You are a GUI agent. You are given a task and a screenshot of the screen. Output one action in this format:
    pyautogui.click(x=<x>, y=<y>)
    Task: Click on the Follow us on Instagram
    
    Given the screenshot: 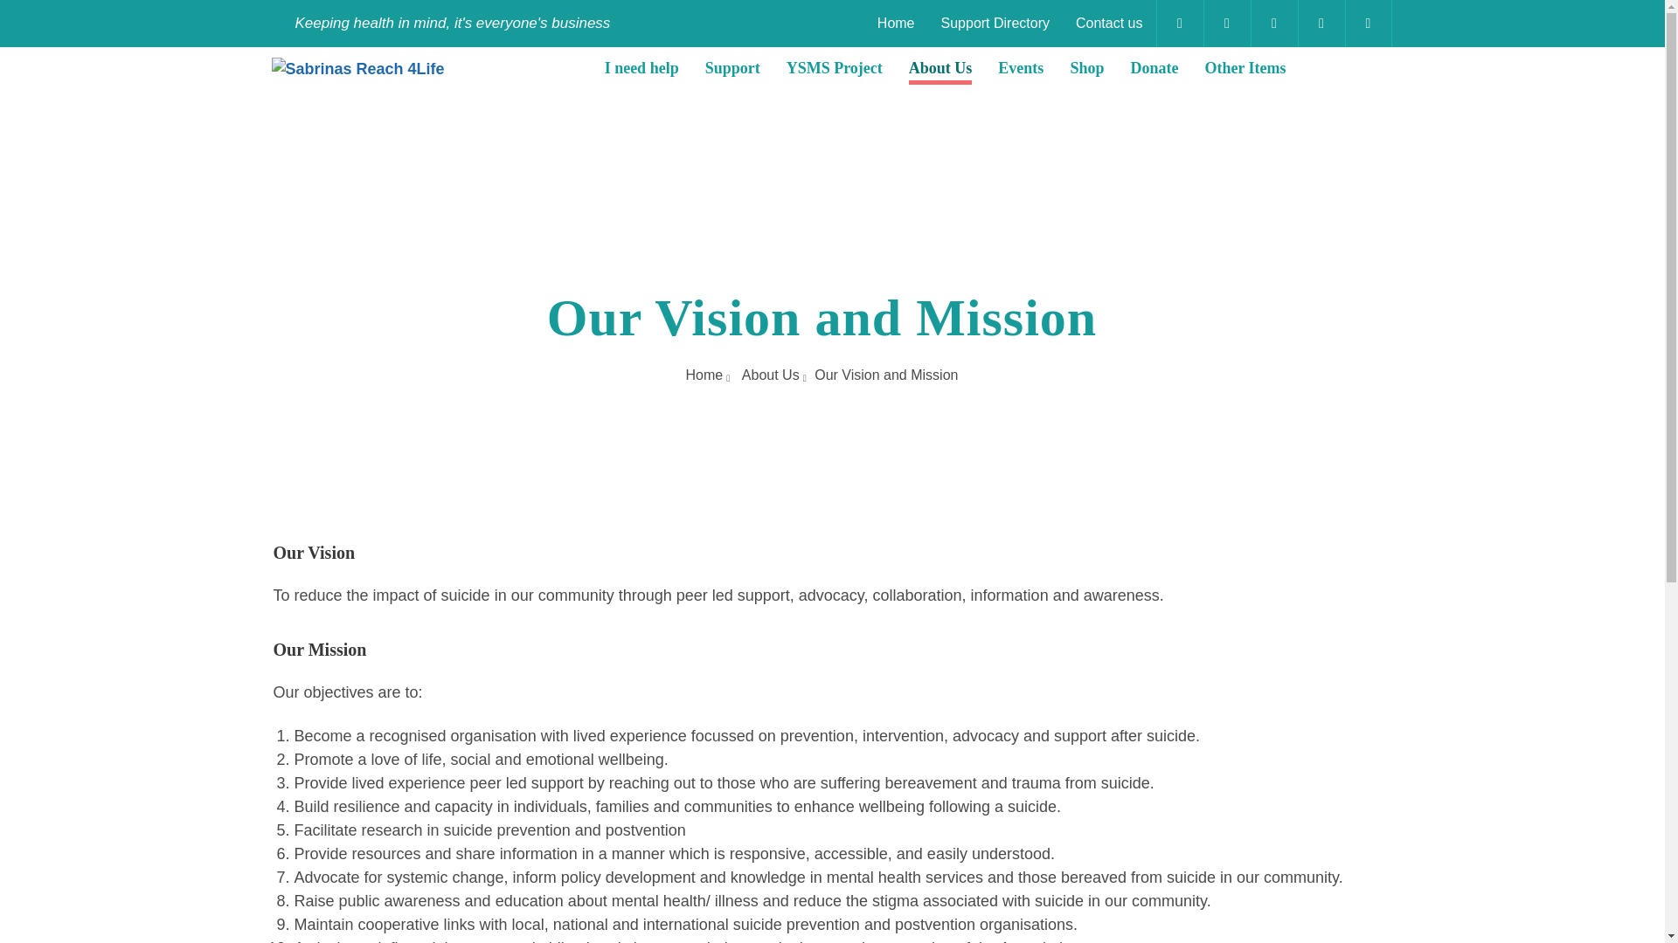 What is the action you would take?
    pyautogui.click(x=1273, y=24)
    